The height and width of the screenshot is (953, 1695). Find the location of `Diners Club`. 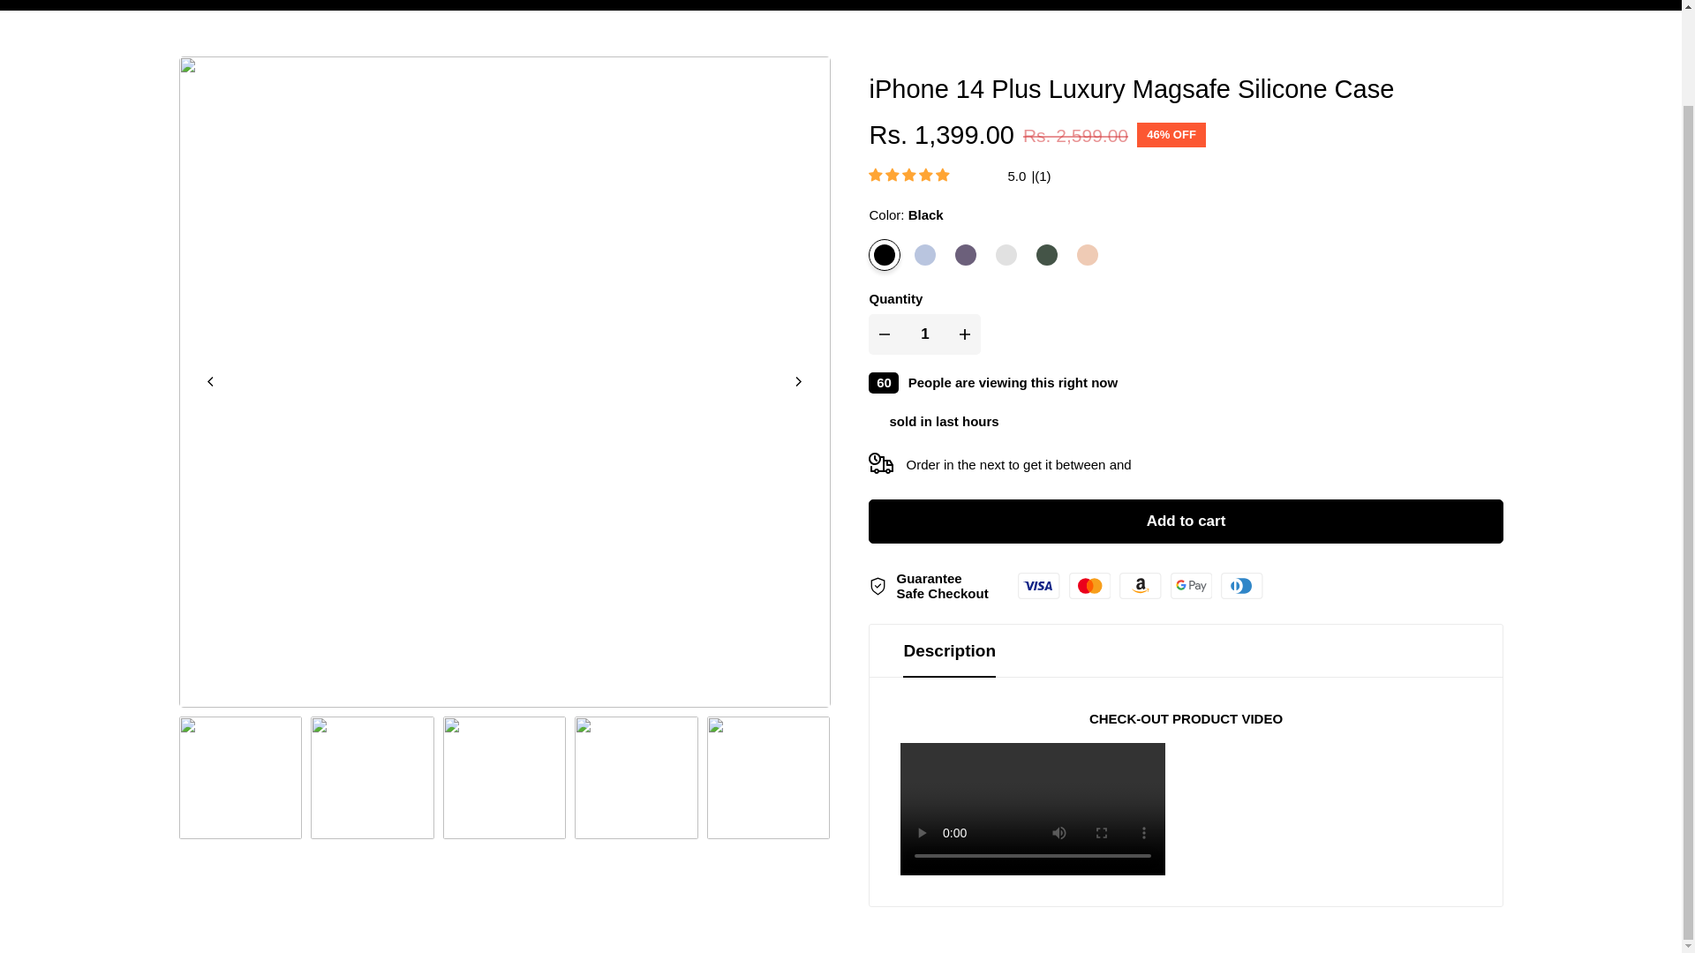

Diners Club is located at coordinates (1241, 586).